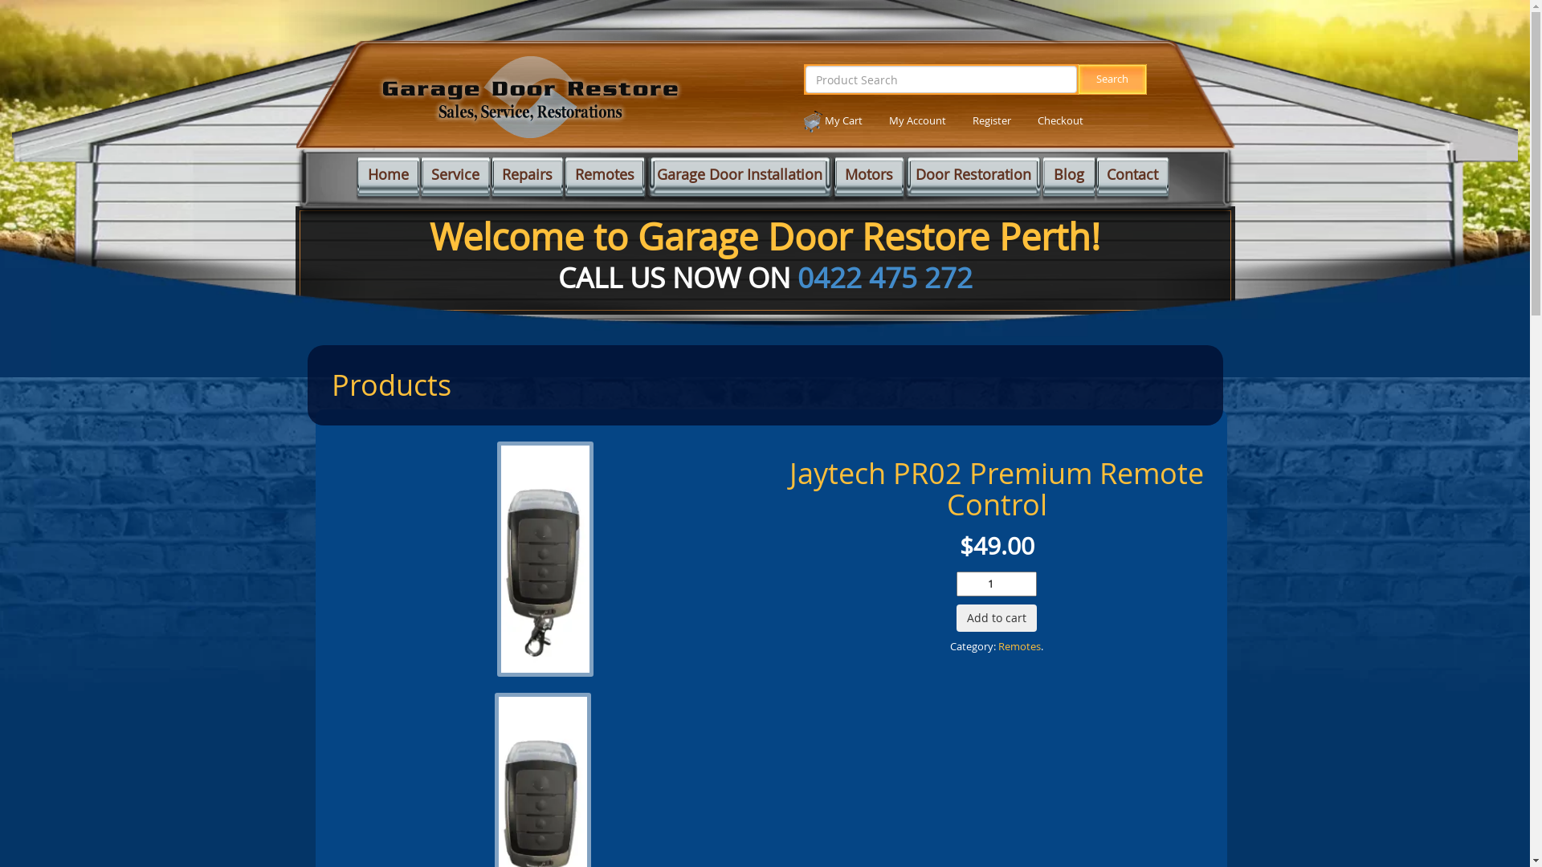  Describe the element at coordinates (834, 120) in the screenshot. I see `My Cart` at that location.